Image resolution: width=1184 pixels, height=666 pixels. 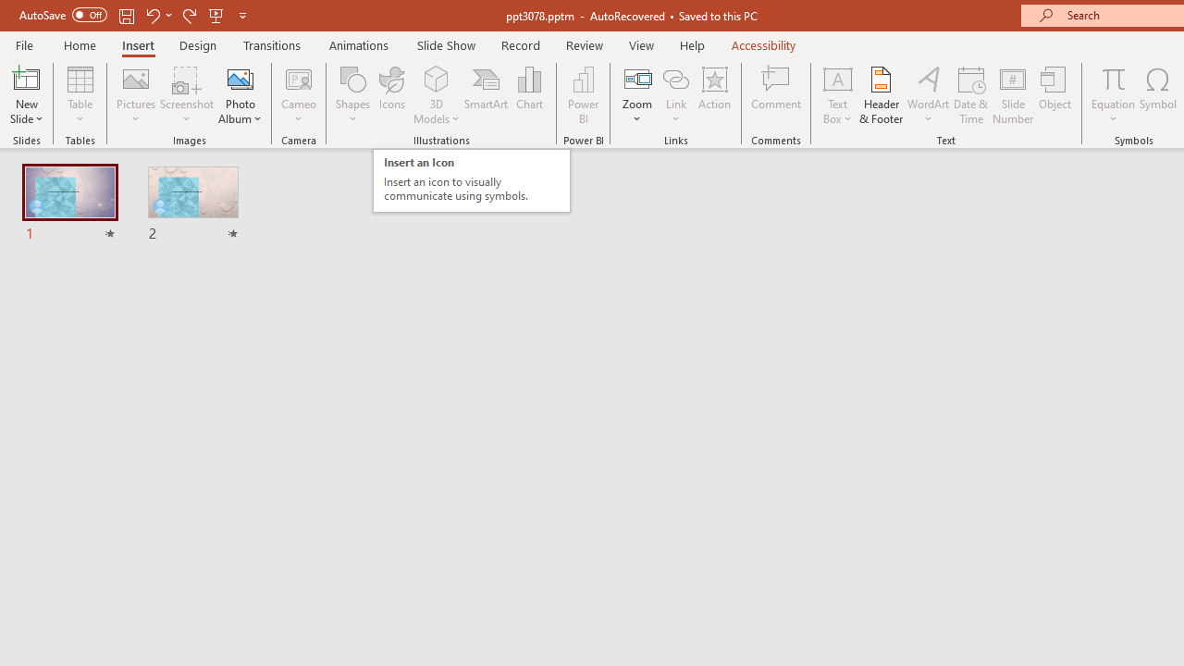 What do you see at coordinates (971, 94) in the screenshot?
I see `Date & Time...` at bounding box center [971, 94].